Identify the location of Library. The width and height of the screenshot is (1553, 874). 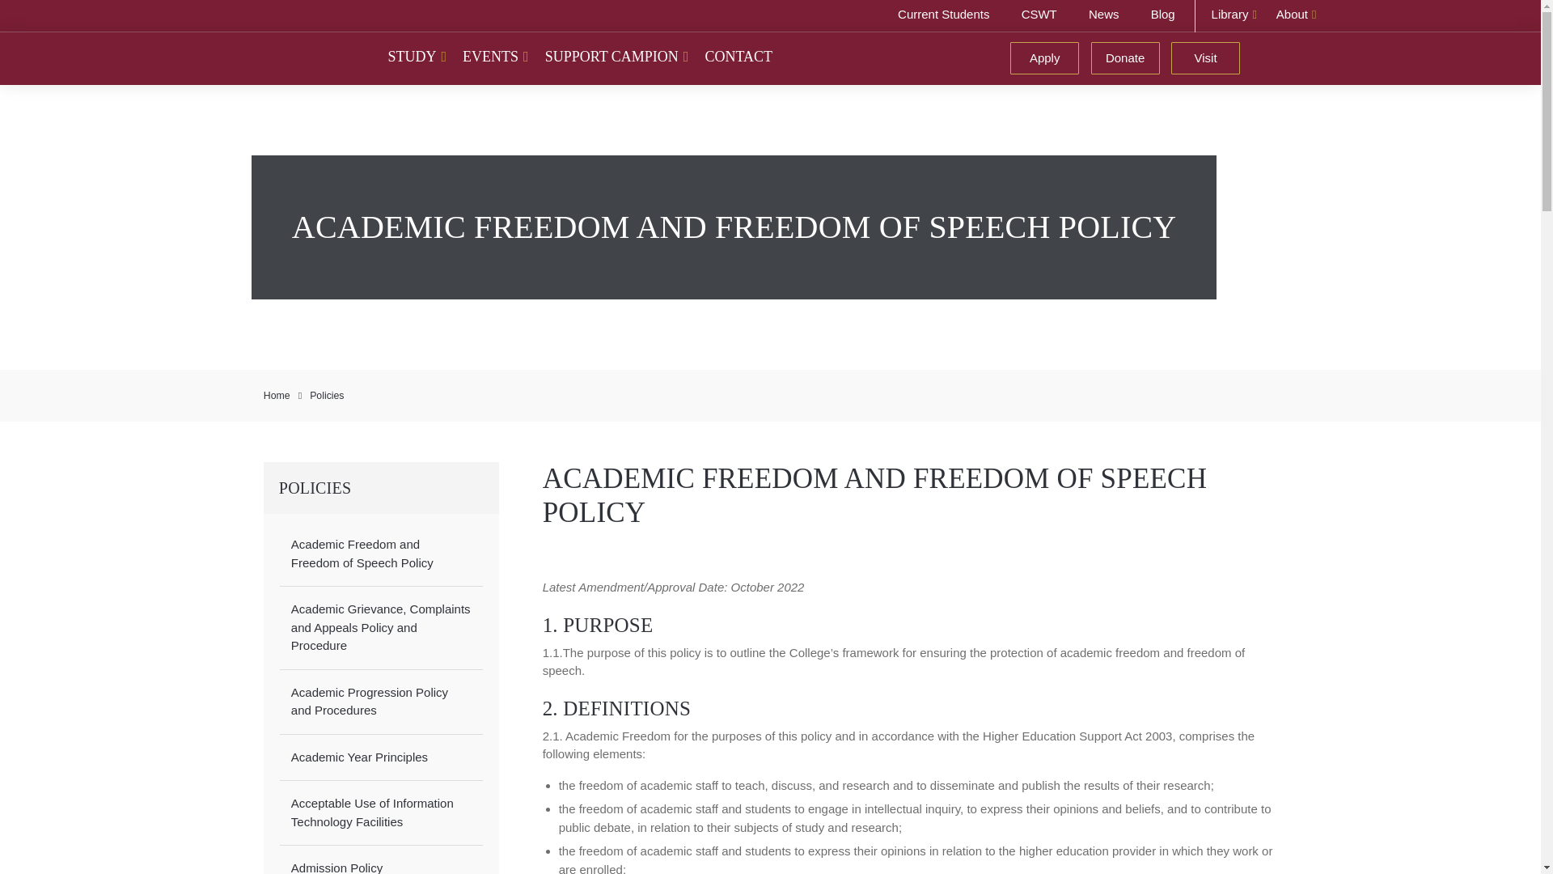
(1234, 16).